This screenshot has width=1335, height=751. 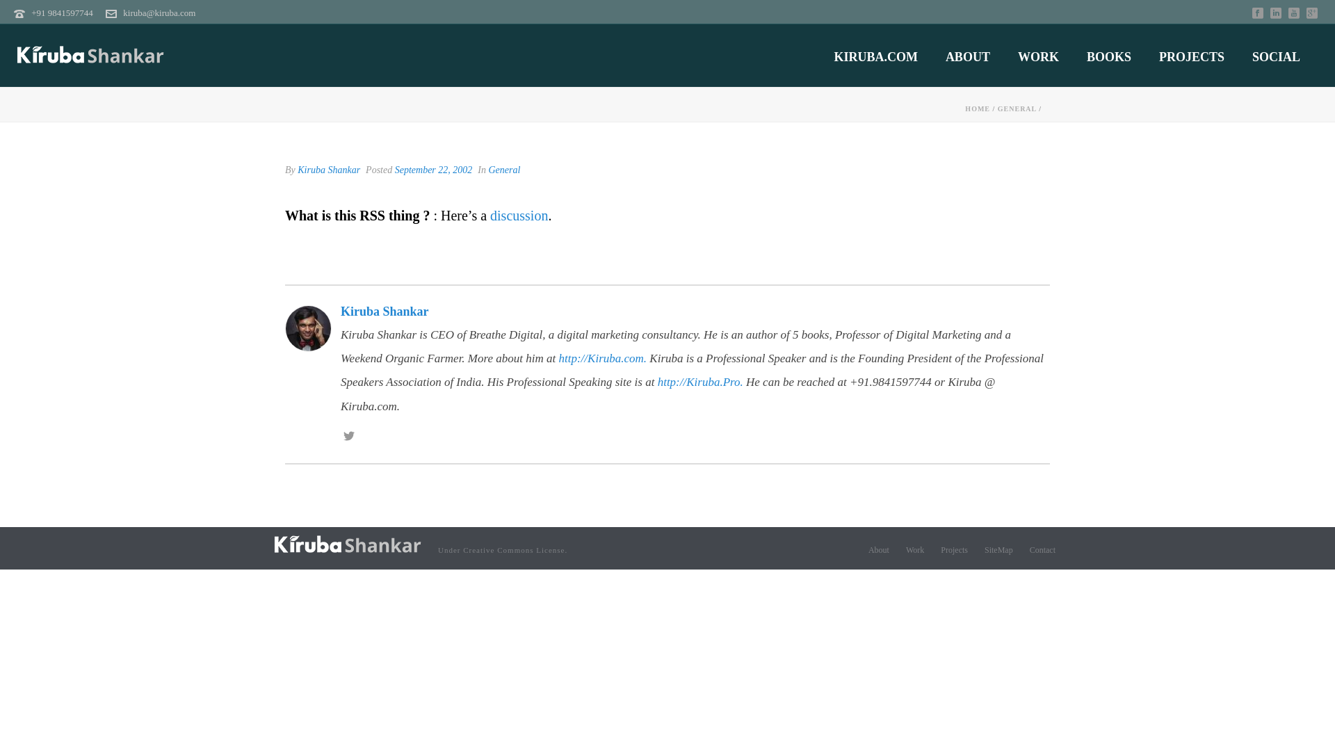 I want to click on PROJECTS, so click(x=1192, y=57).